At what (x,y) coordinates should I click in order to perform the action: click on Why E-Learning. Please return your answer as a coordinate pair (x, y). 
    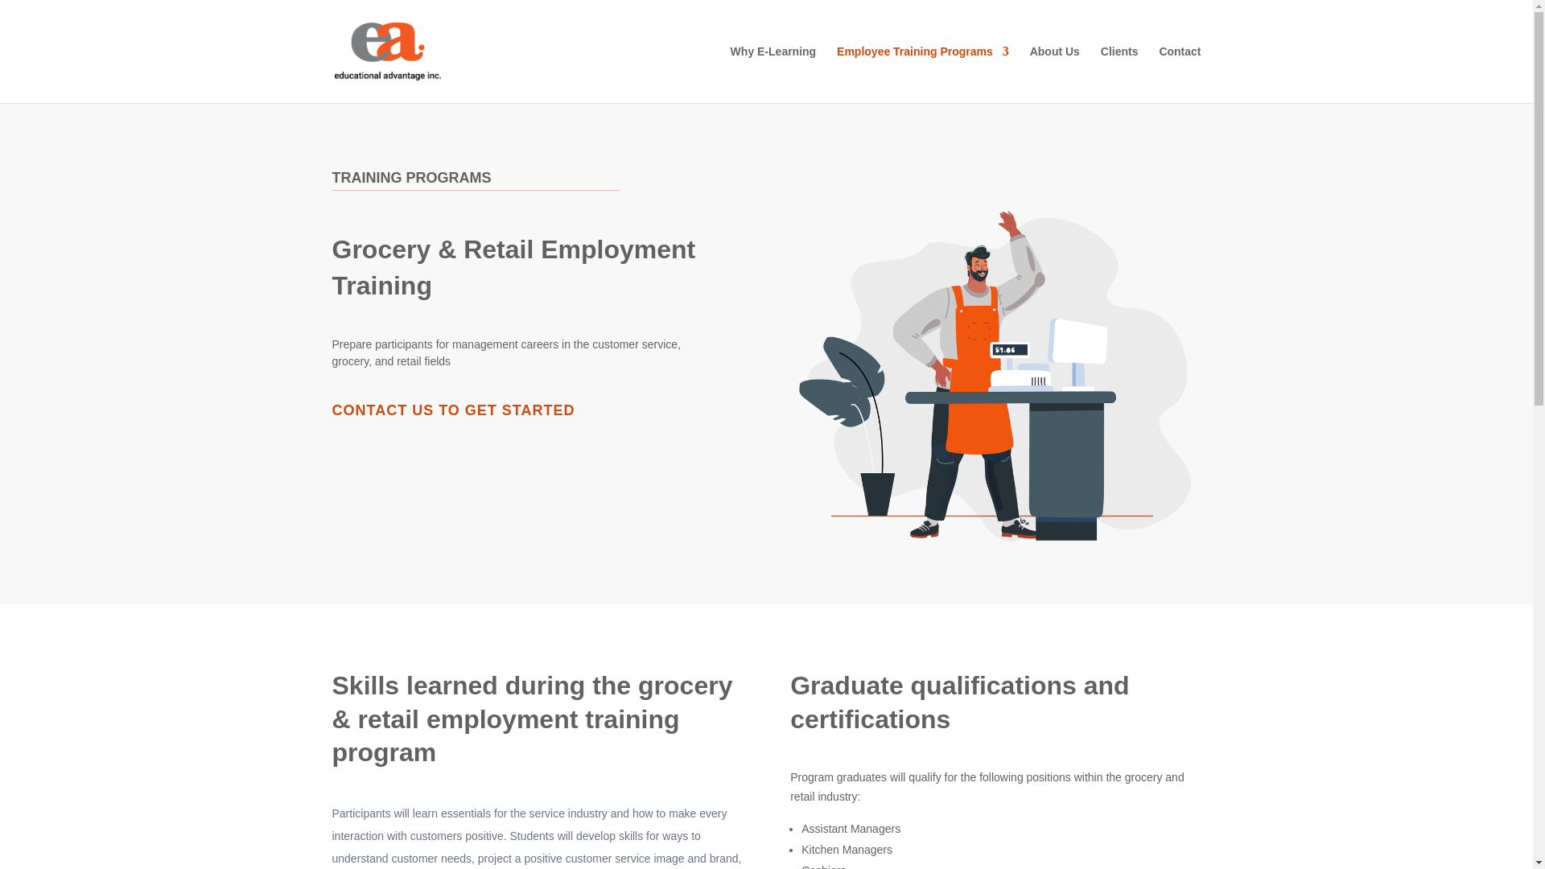
    Looking at the image, I should click on (774, 74).